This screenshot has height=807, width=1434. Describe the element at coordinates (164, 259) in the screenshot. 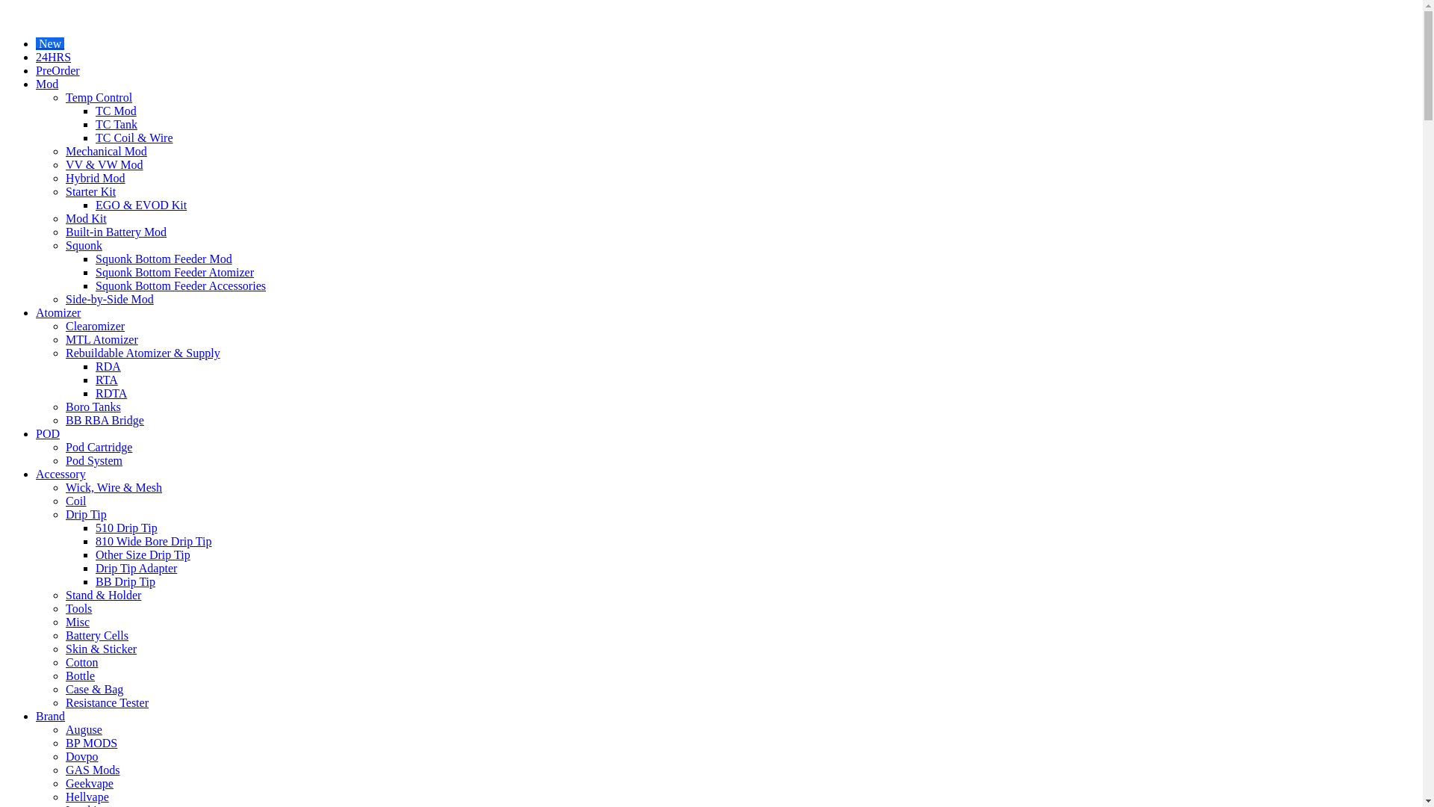

I see `Squonk Bottom Feeder Mod` at that location.